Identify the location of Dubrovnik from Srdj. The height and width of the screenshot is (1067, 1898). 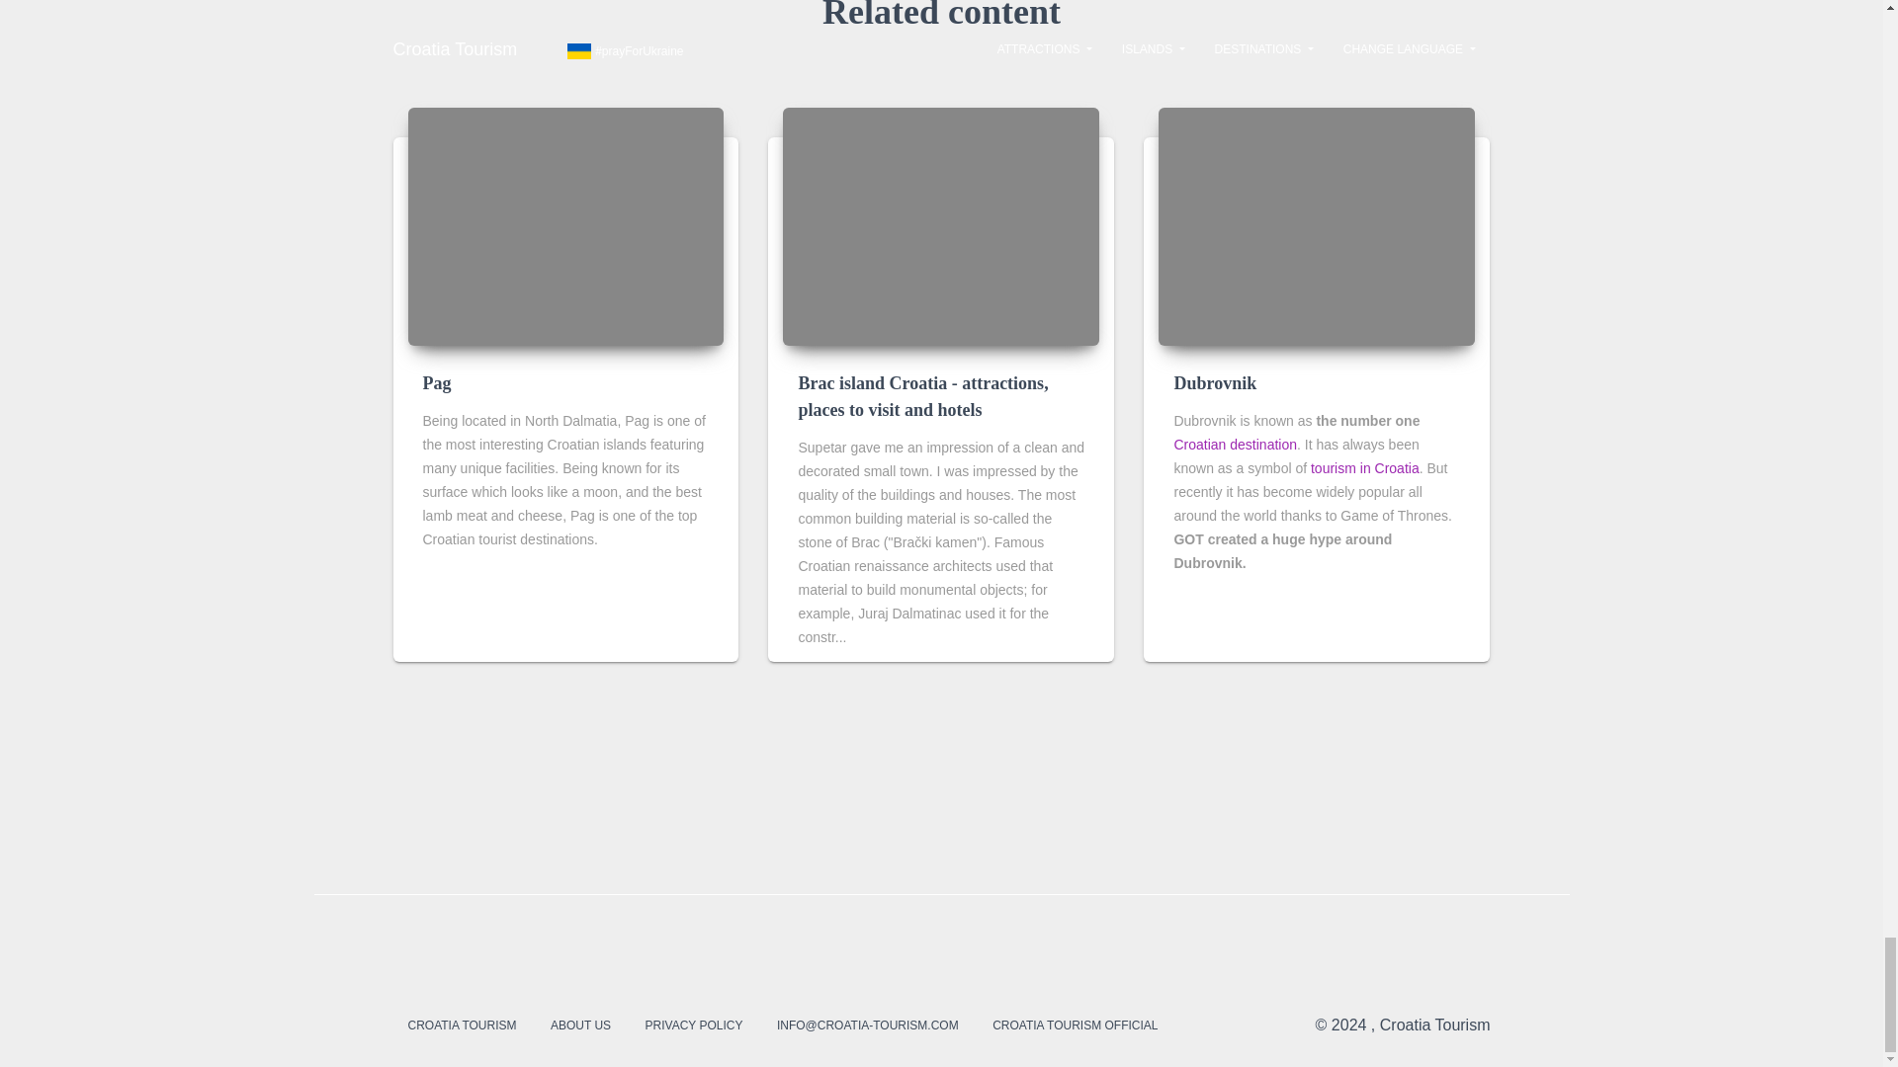
(1316, 225).